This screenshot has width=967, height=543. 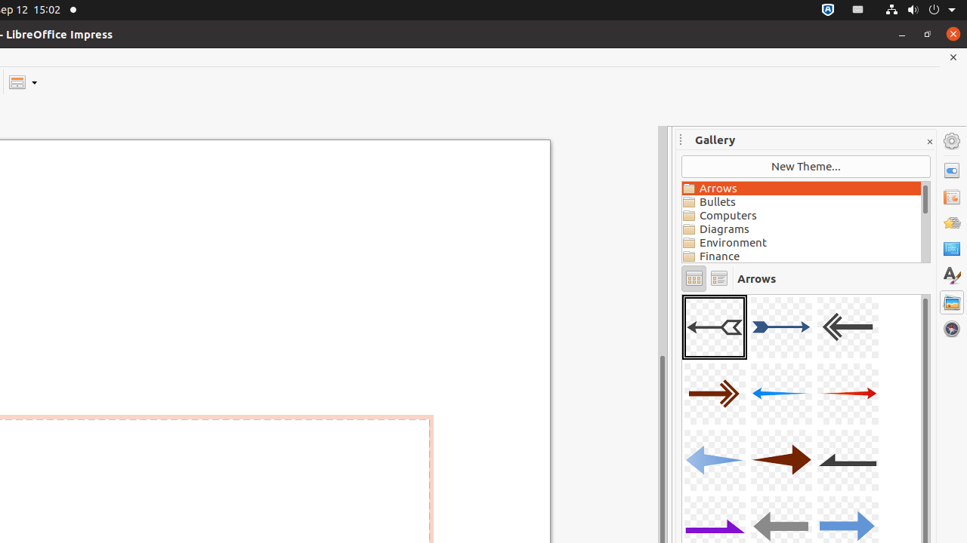 I want to click on :1.21/StatusNotifierItem, so click(x=858, y=11).